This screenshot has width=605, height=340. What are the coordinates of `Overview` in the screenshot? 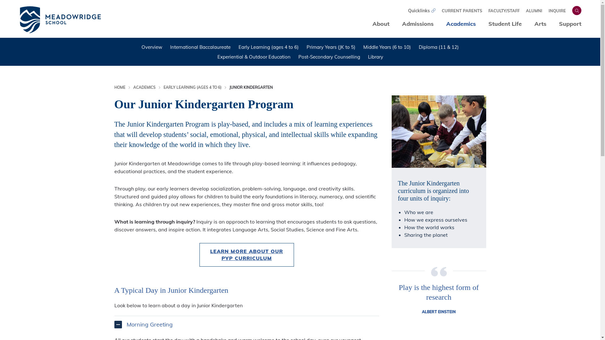 It's located at (152, 47).